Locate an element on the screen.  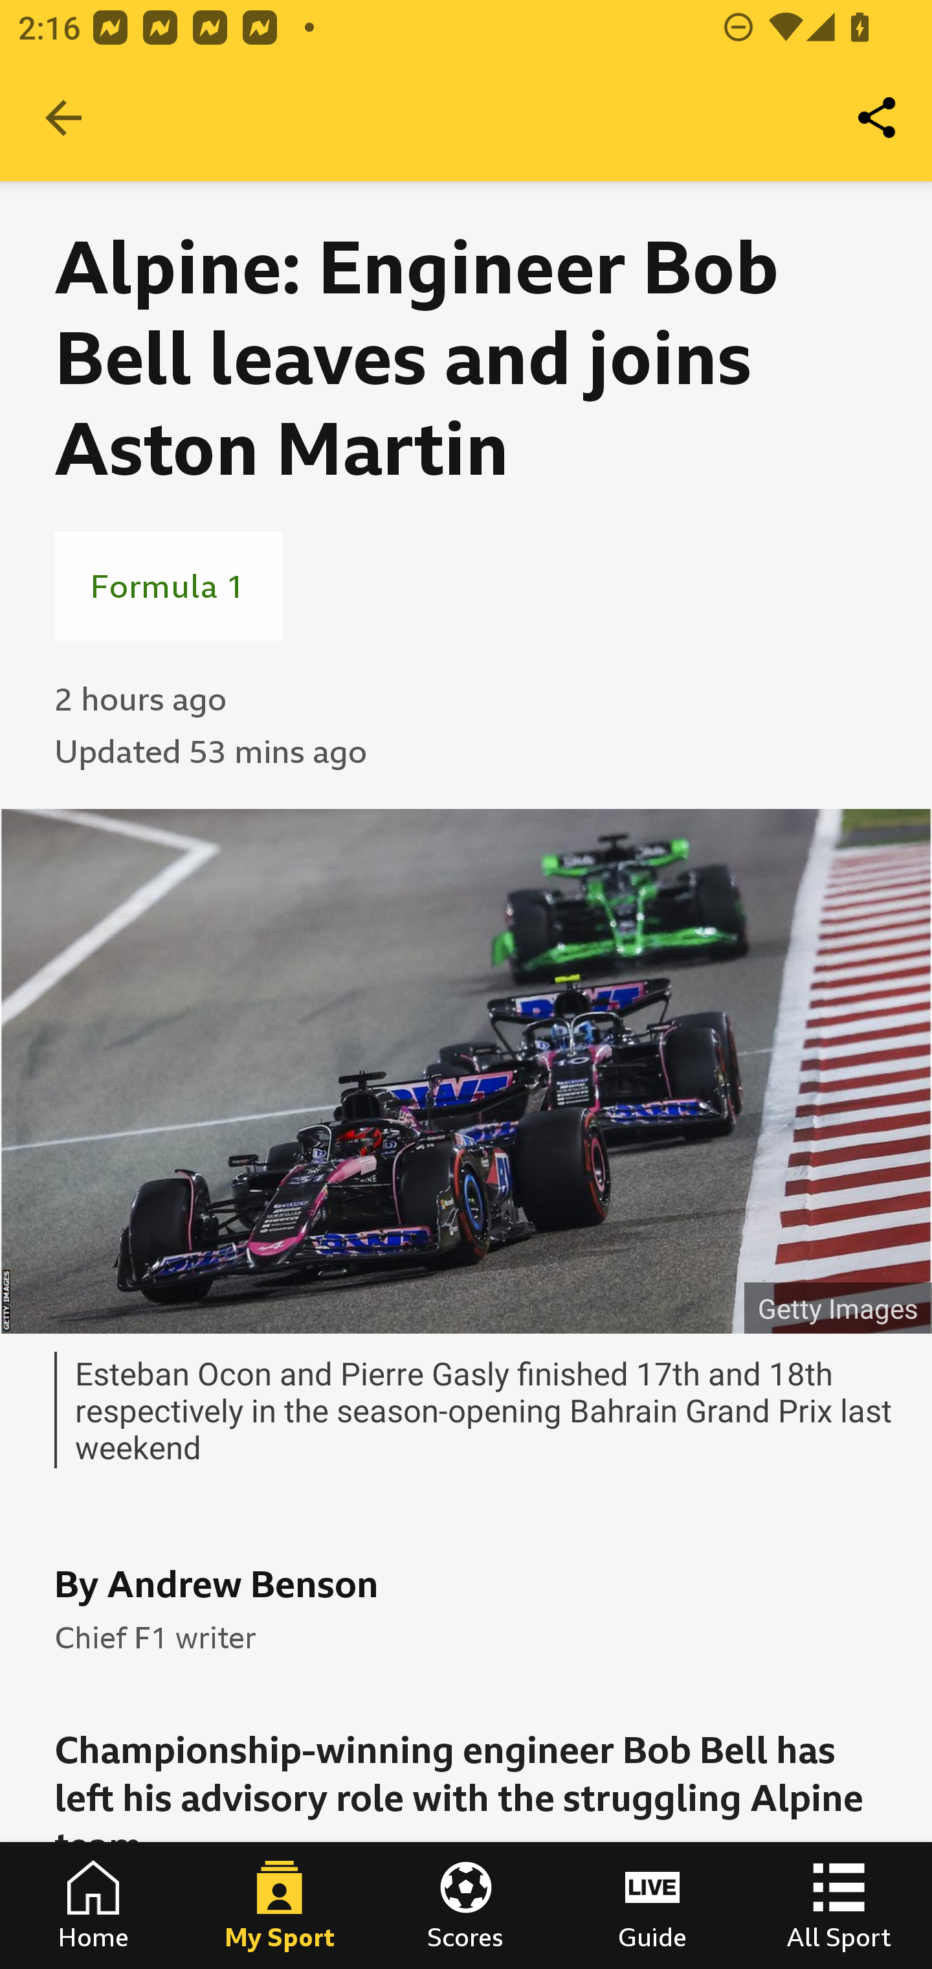
Home is located at coordinates (93, 1906).